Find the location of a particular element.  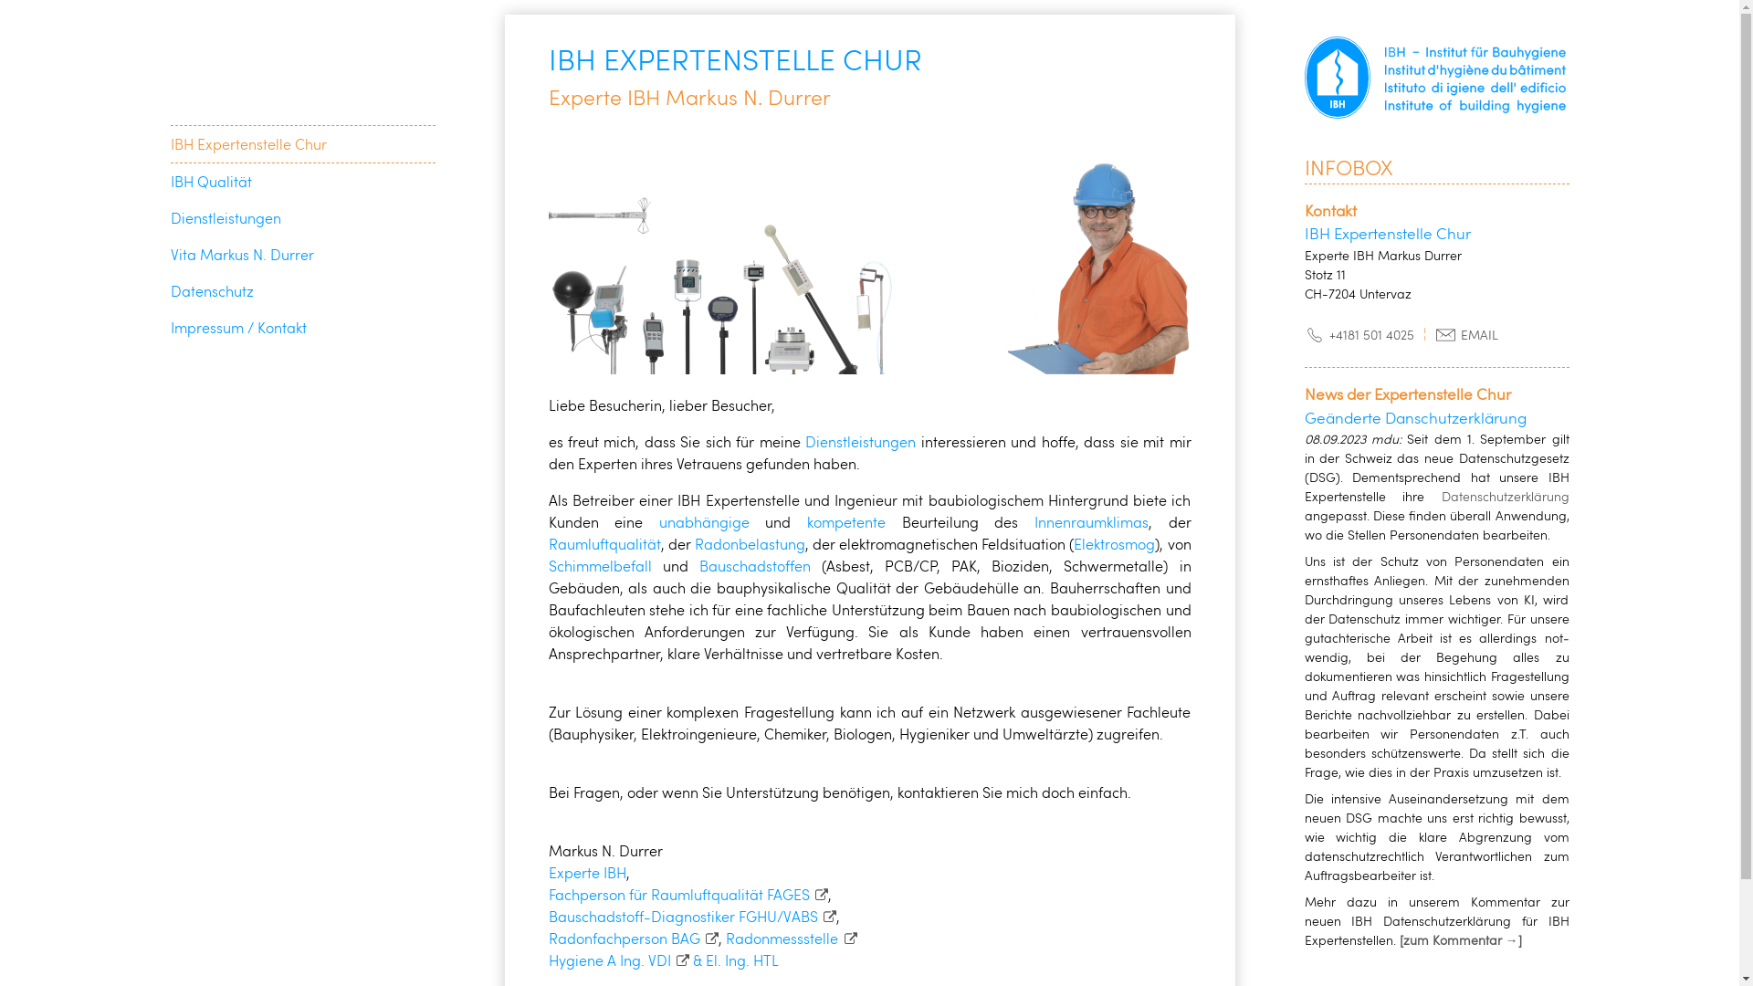

Dienstleistungen is located at coordinates (225, 217).